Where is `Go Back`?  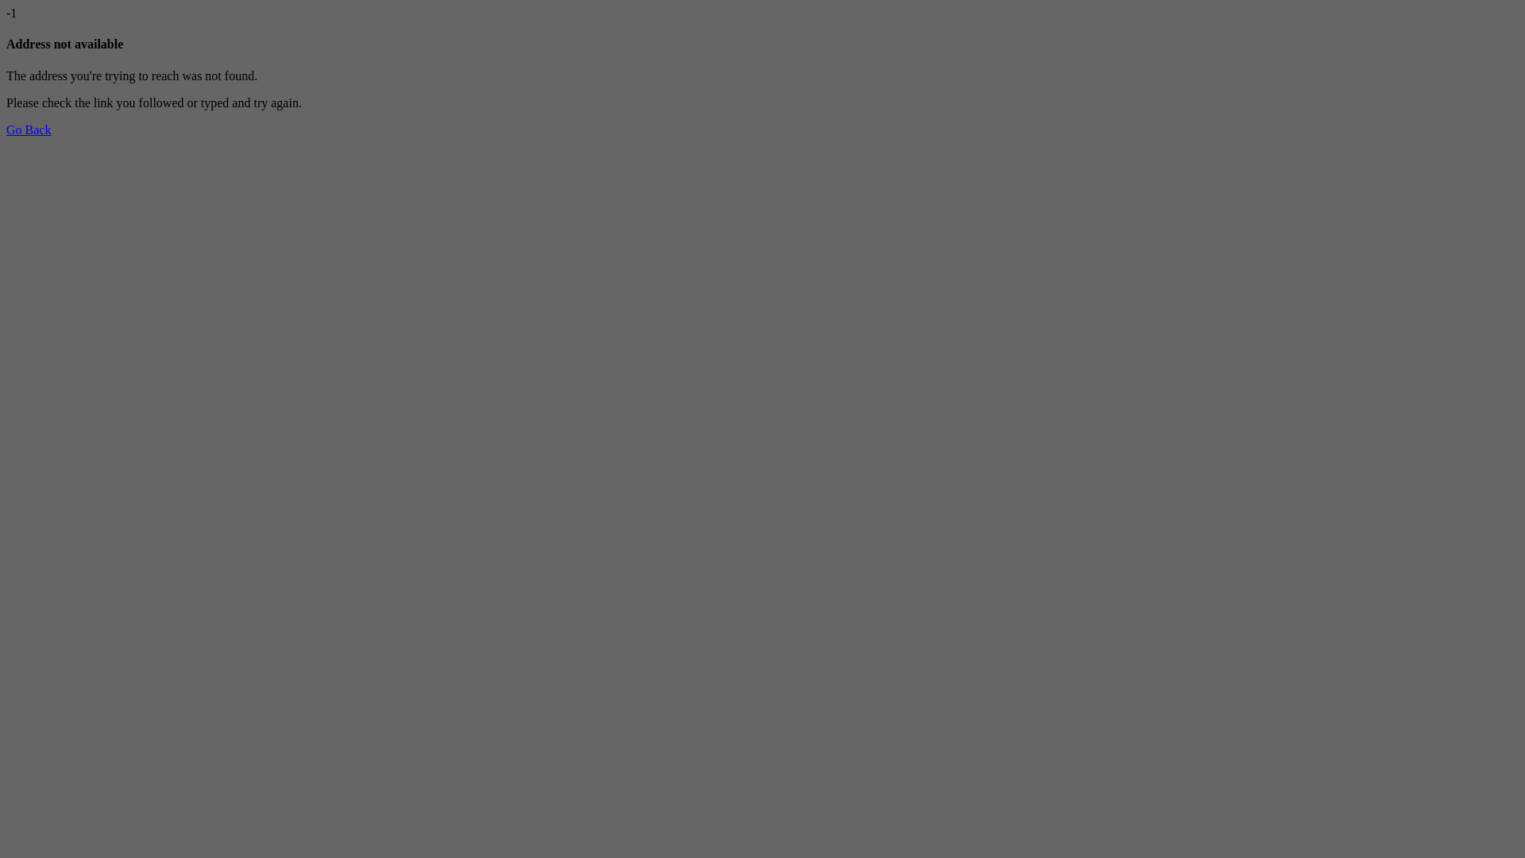
Go Back is located at coordinates (29, 130).